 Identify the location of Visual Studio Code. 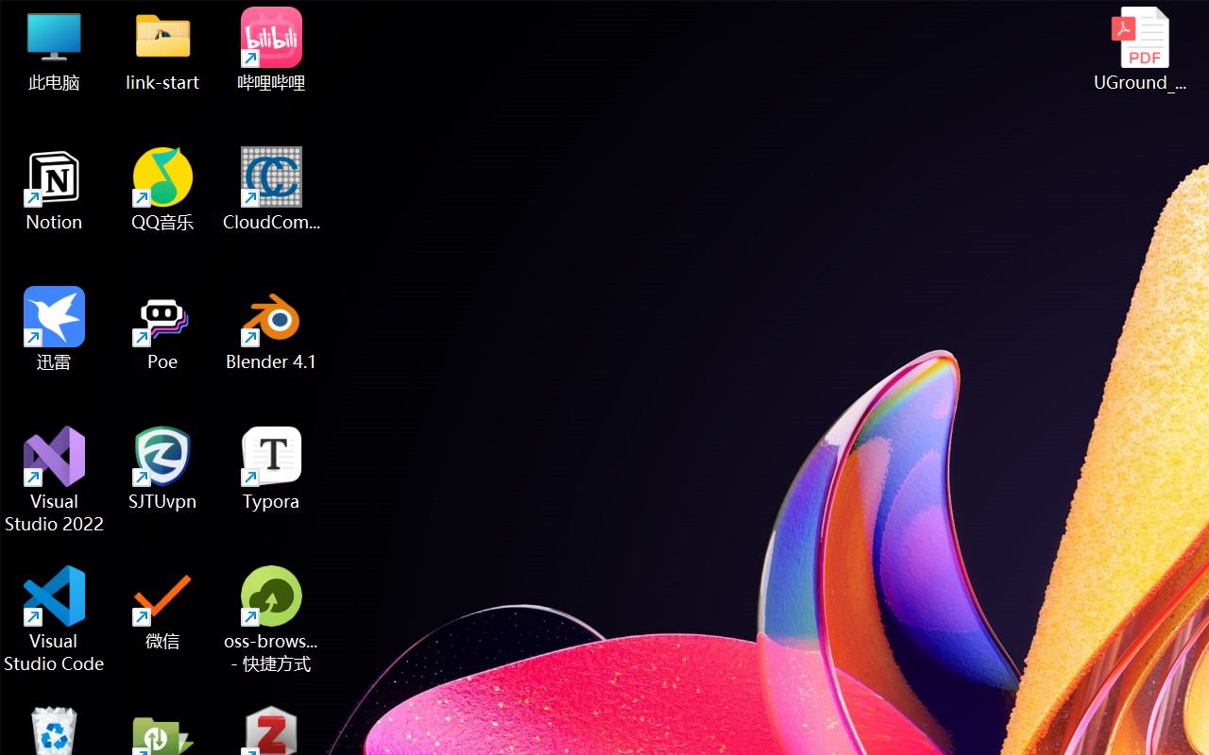
(55, 619).